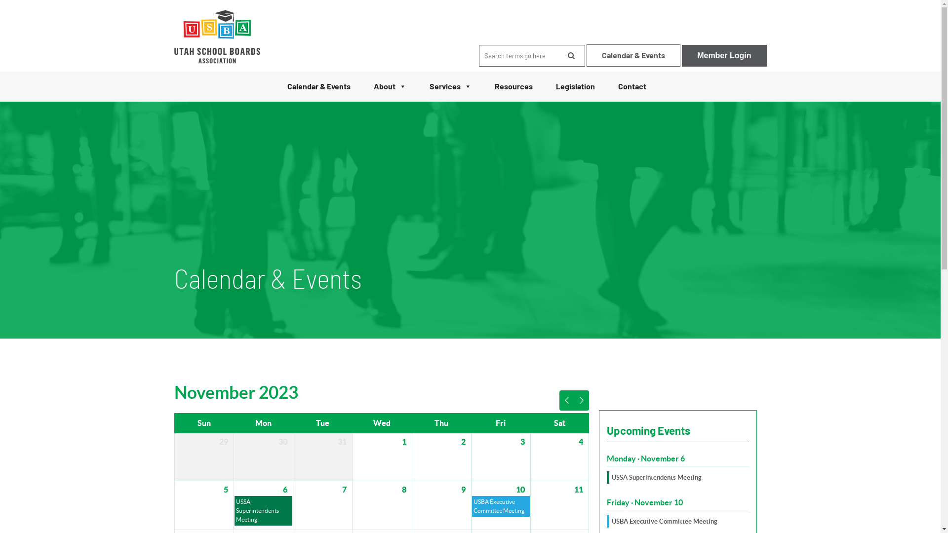  I want to click on Calendar & Events, so click(633, 55).